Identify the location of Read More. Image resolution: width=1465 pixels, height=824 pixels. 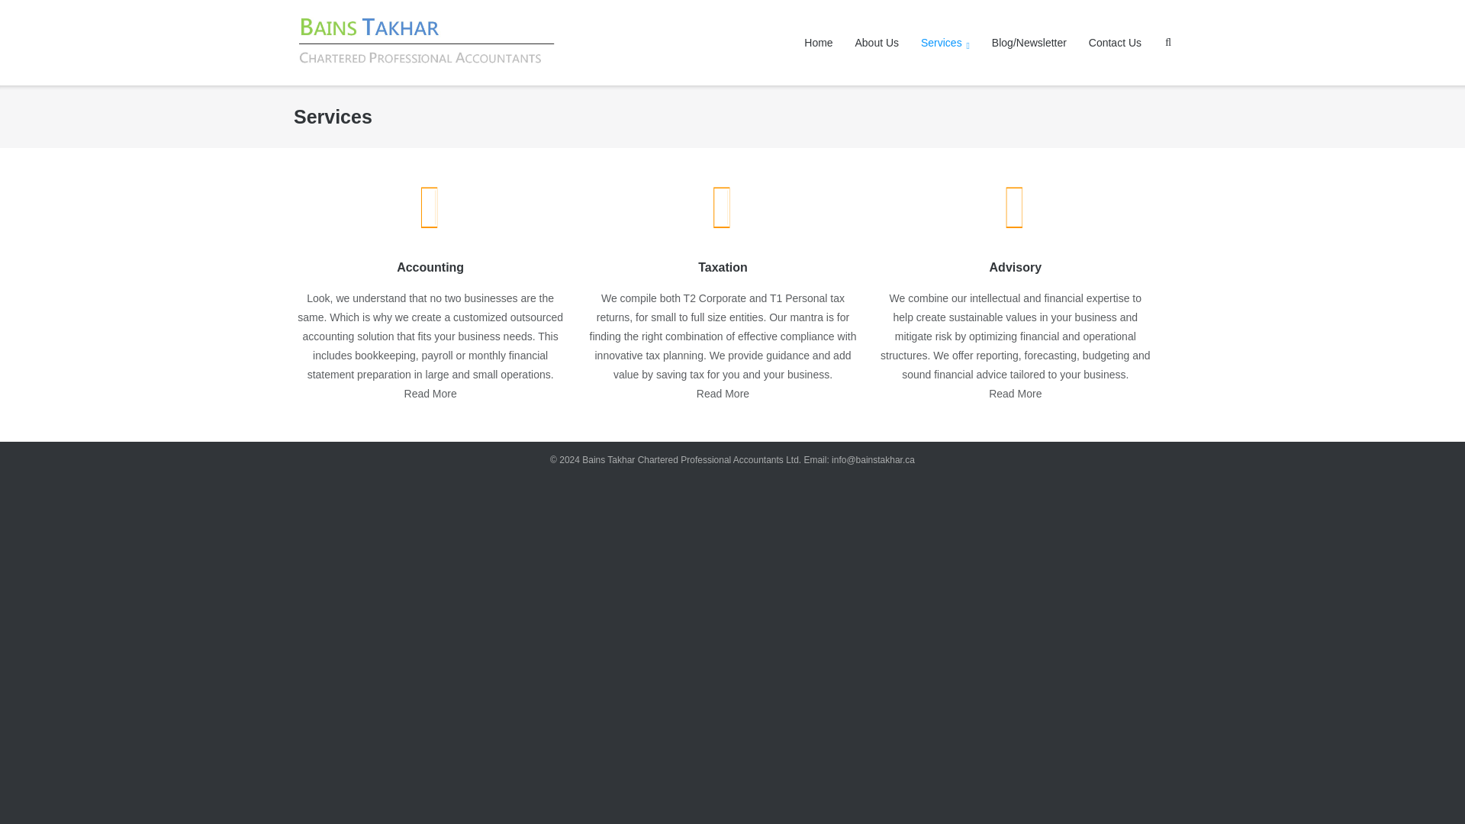
(430, 393).